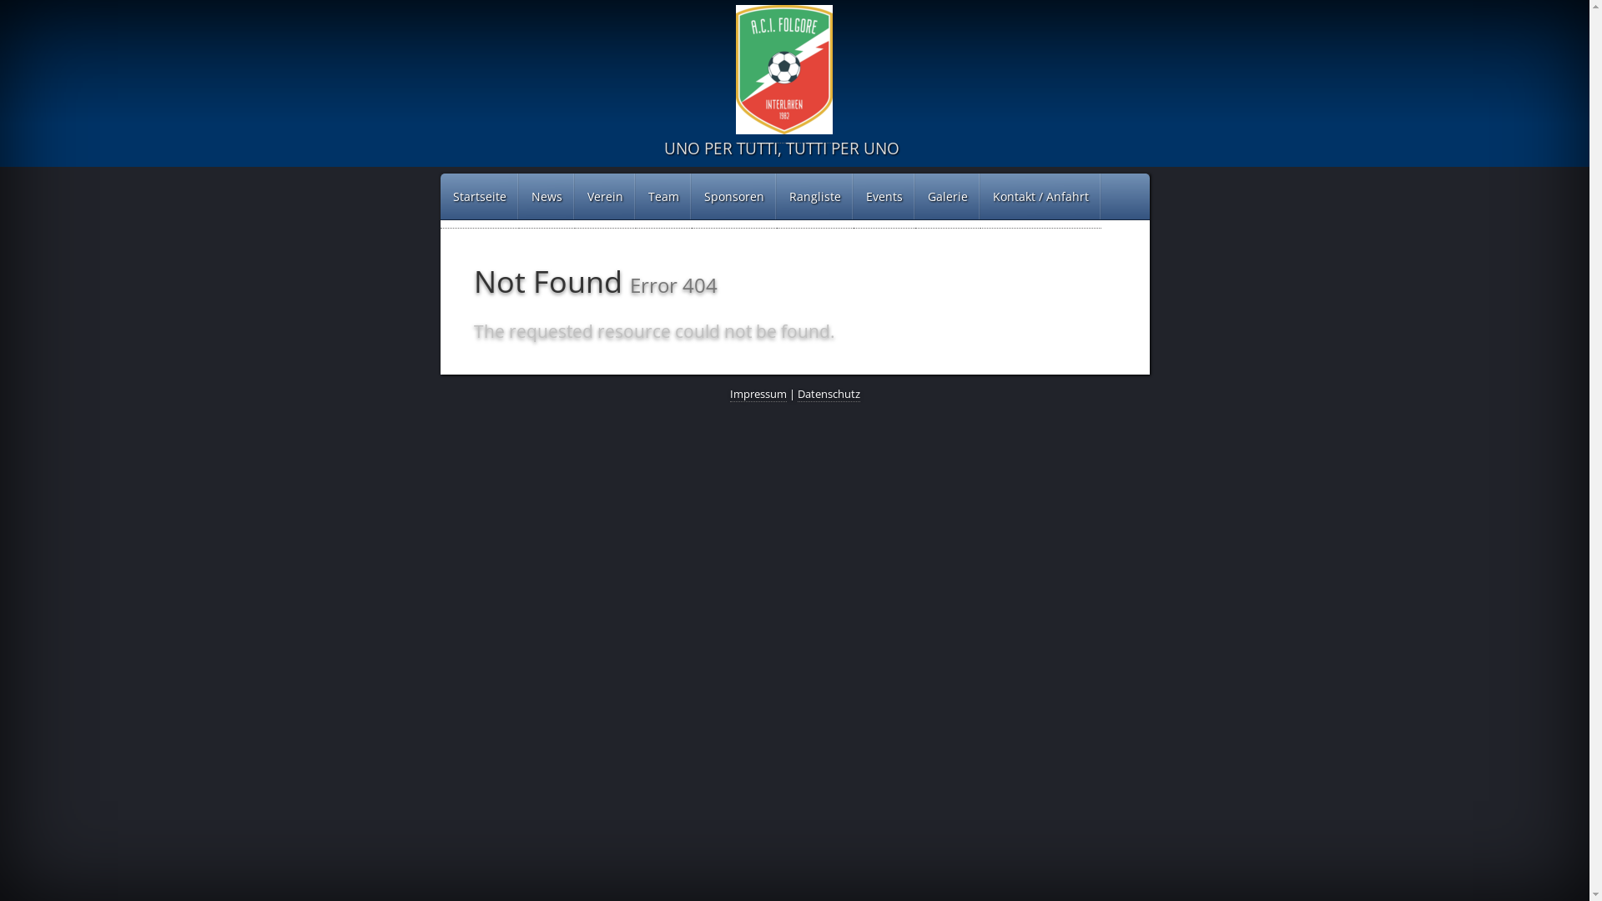  What do you see at coordinates (829, 394) in the screenshot?
I see `Datenschutz` at bounding box center [829, 394].